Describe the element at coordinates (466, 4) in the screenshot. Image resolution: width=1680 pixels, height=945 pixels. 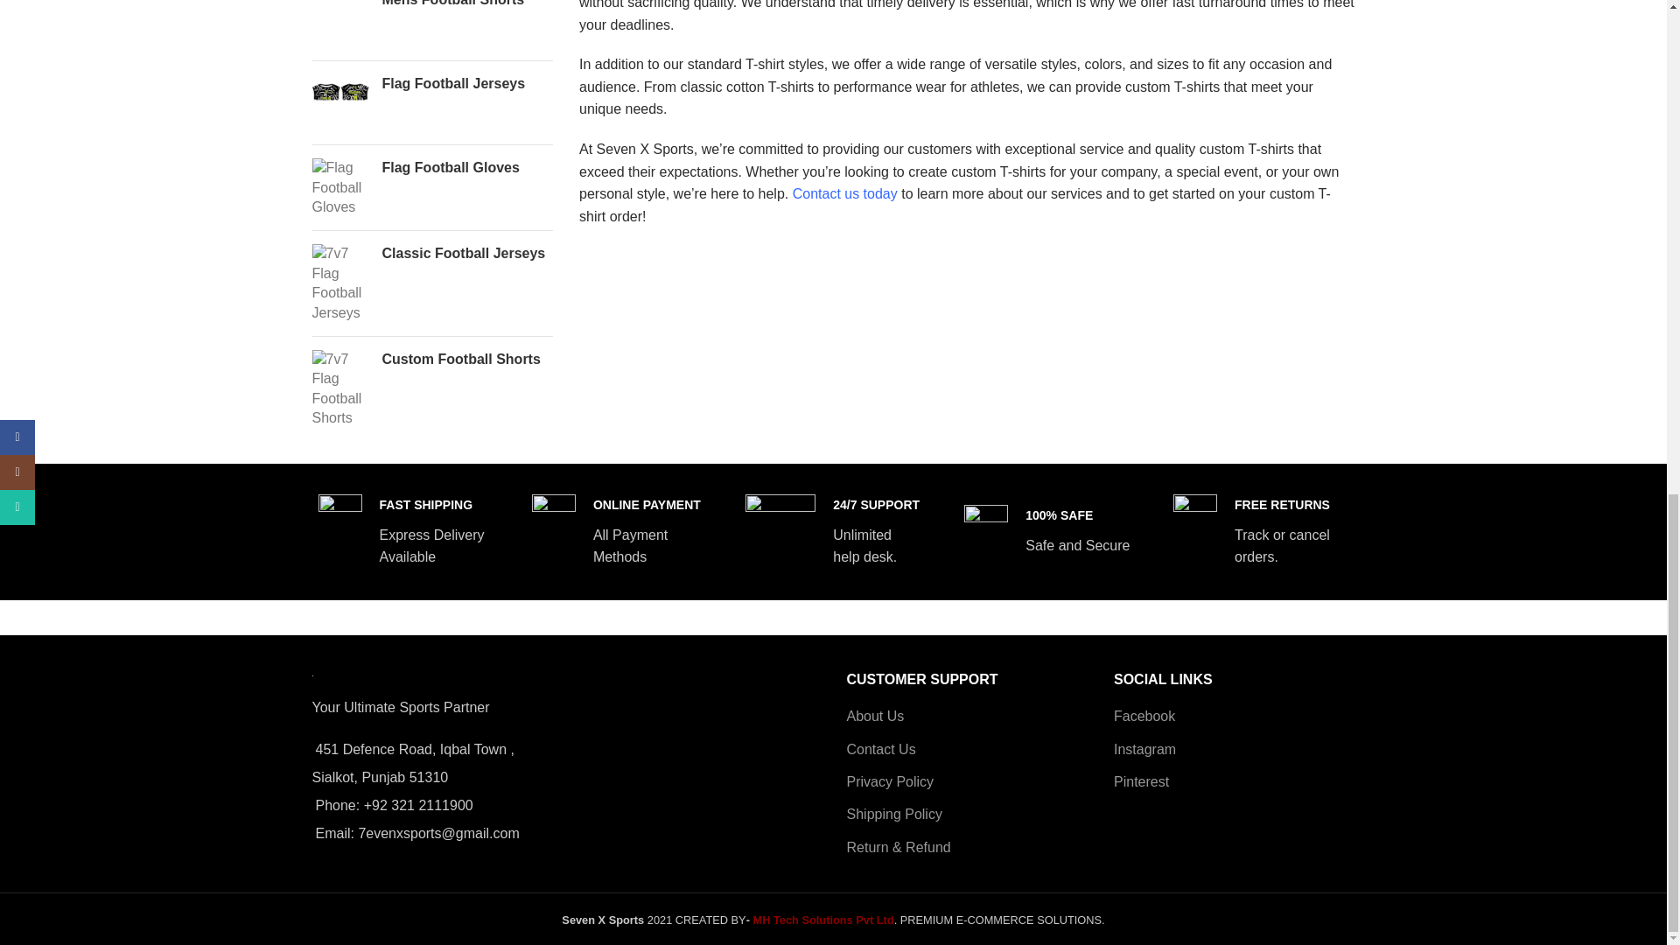
I see `Mens Football Shorts` at that location.